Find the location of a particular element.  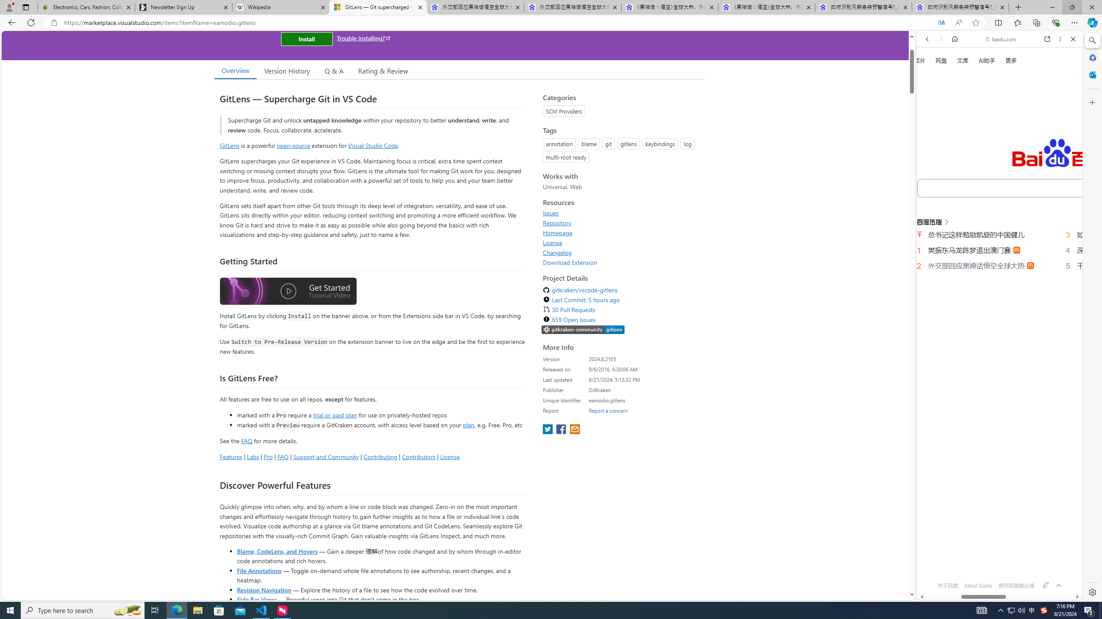

Visual Studio Code is located at coordinates (373, 145).